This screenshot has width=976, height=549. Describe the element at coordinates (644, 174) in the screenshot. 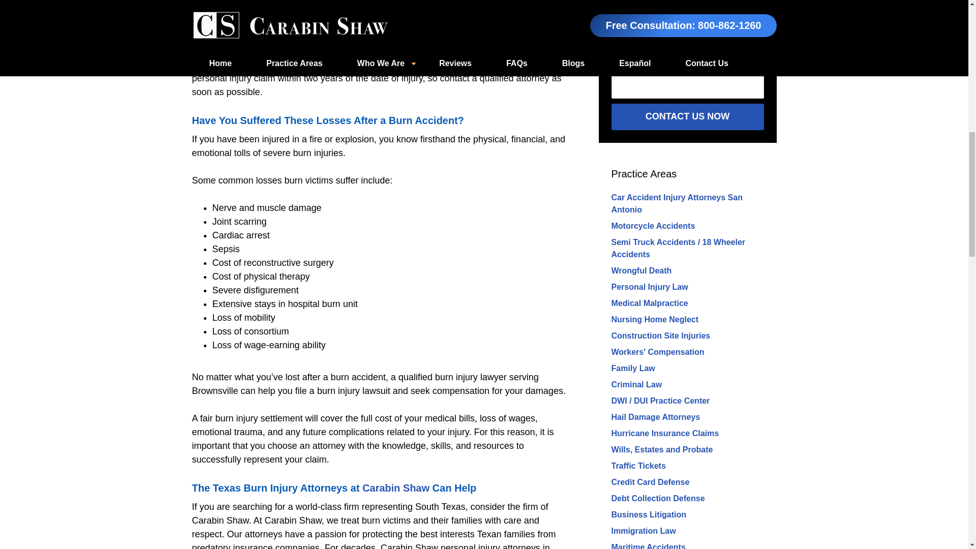

I see `Practice Areas` at that location.